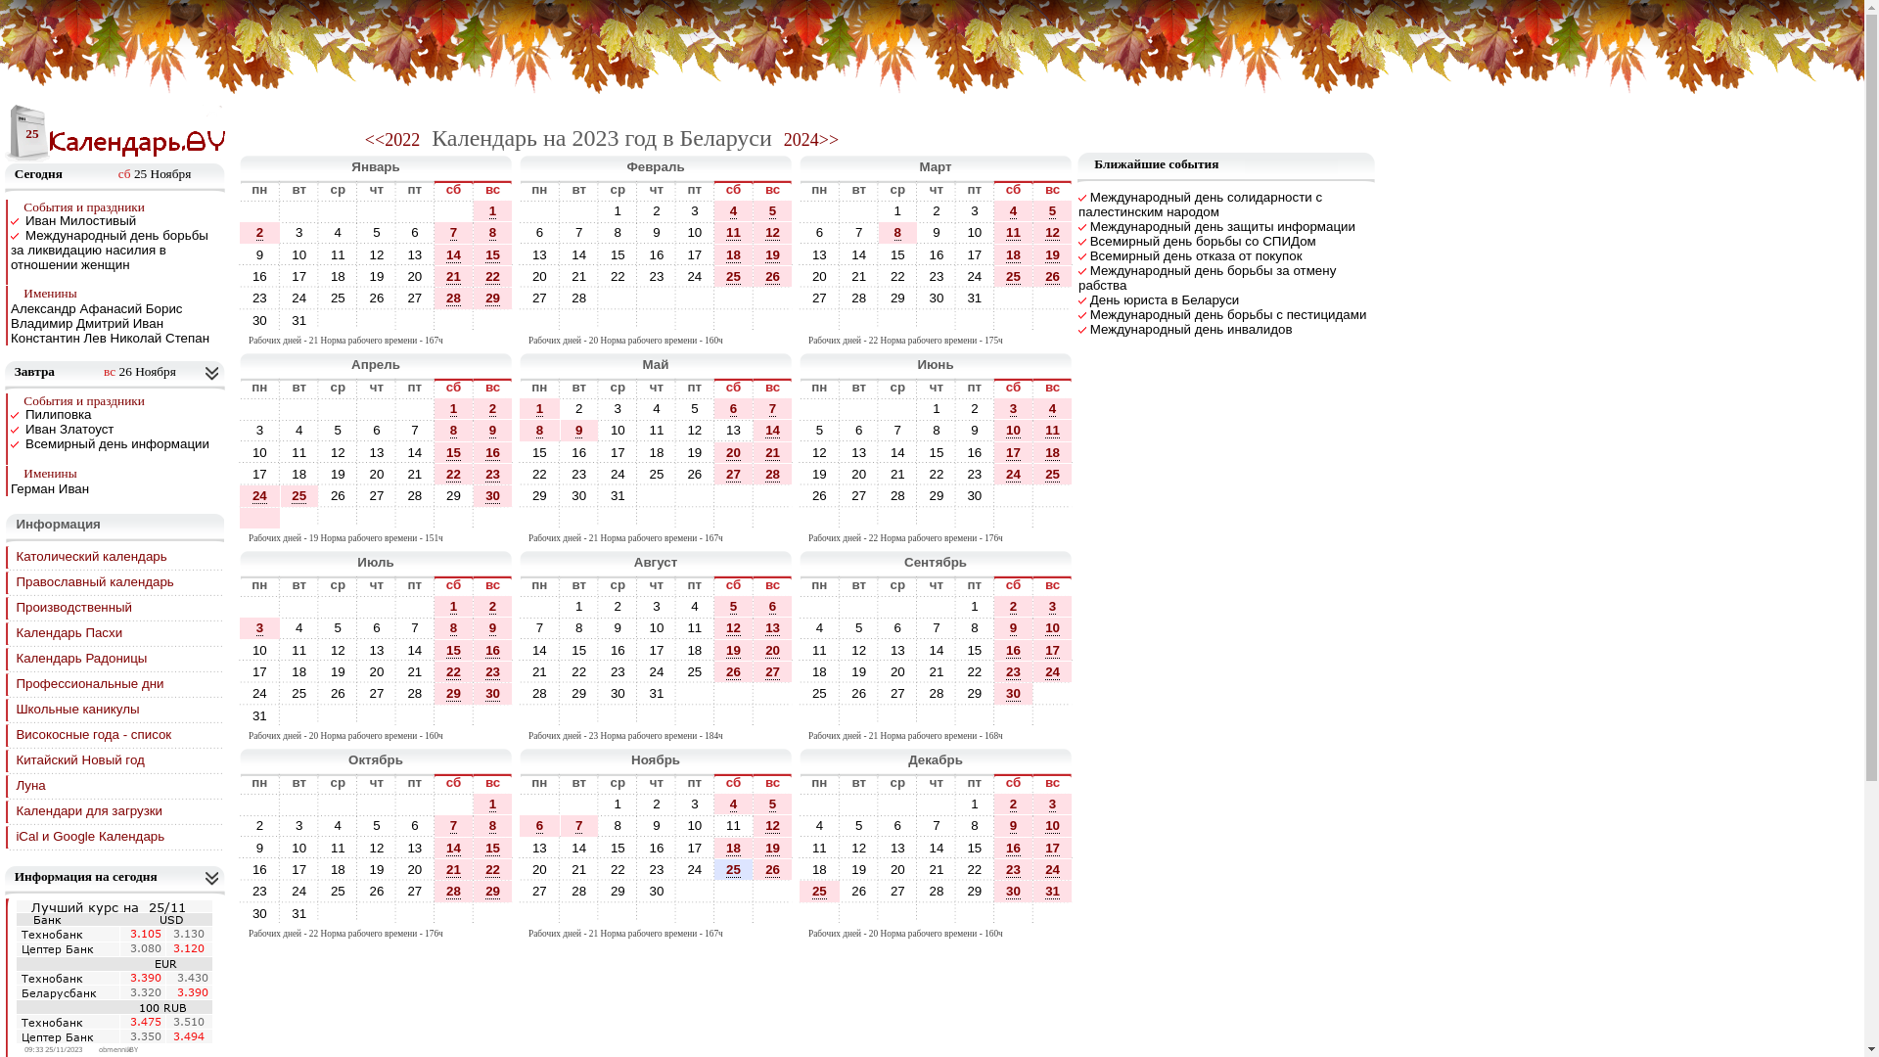 This screenshot has height=1057, width=1879. Describe the element at coordinates (454, 321) in the screenshot. I see ` ` at that location.